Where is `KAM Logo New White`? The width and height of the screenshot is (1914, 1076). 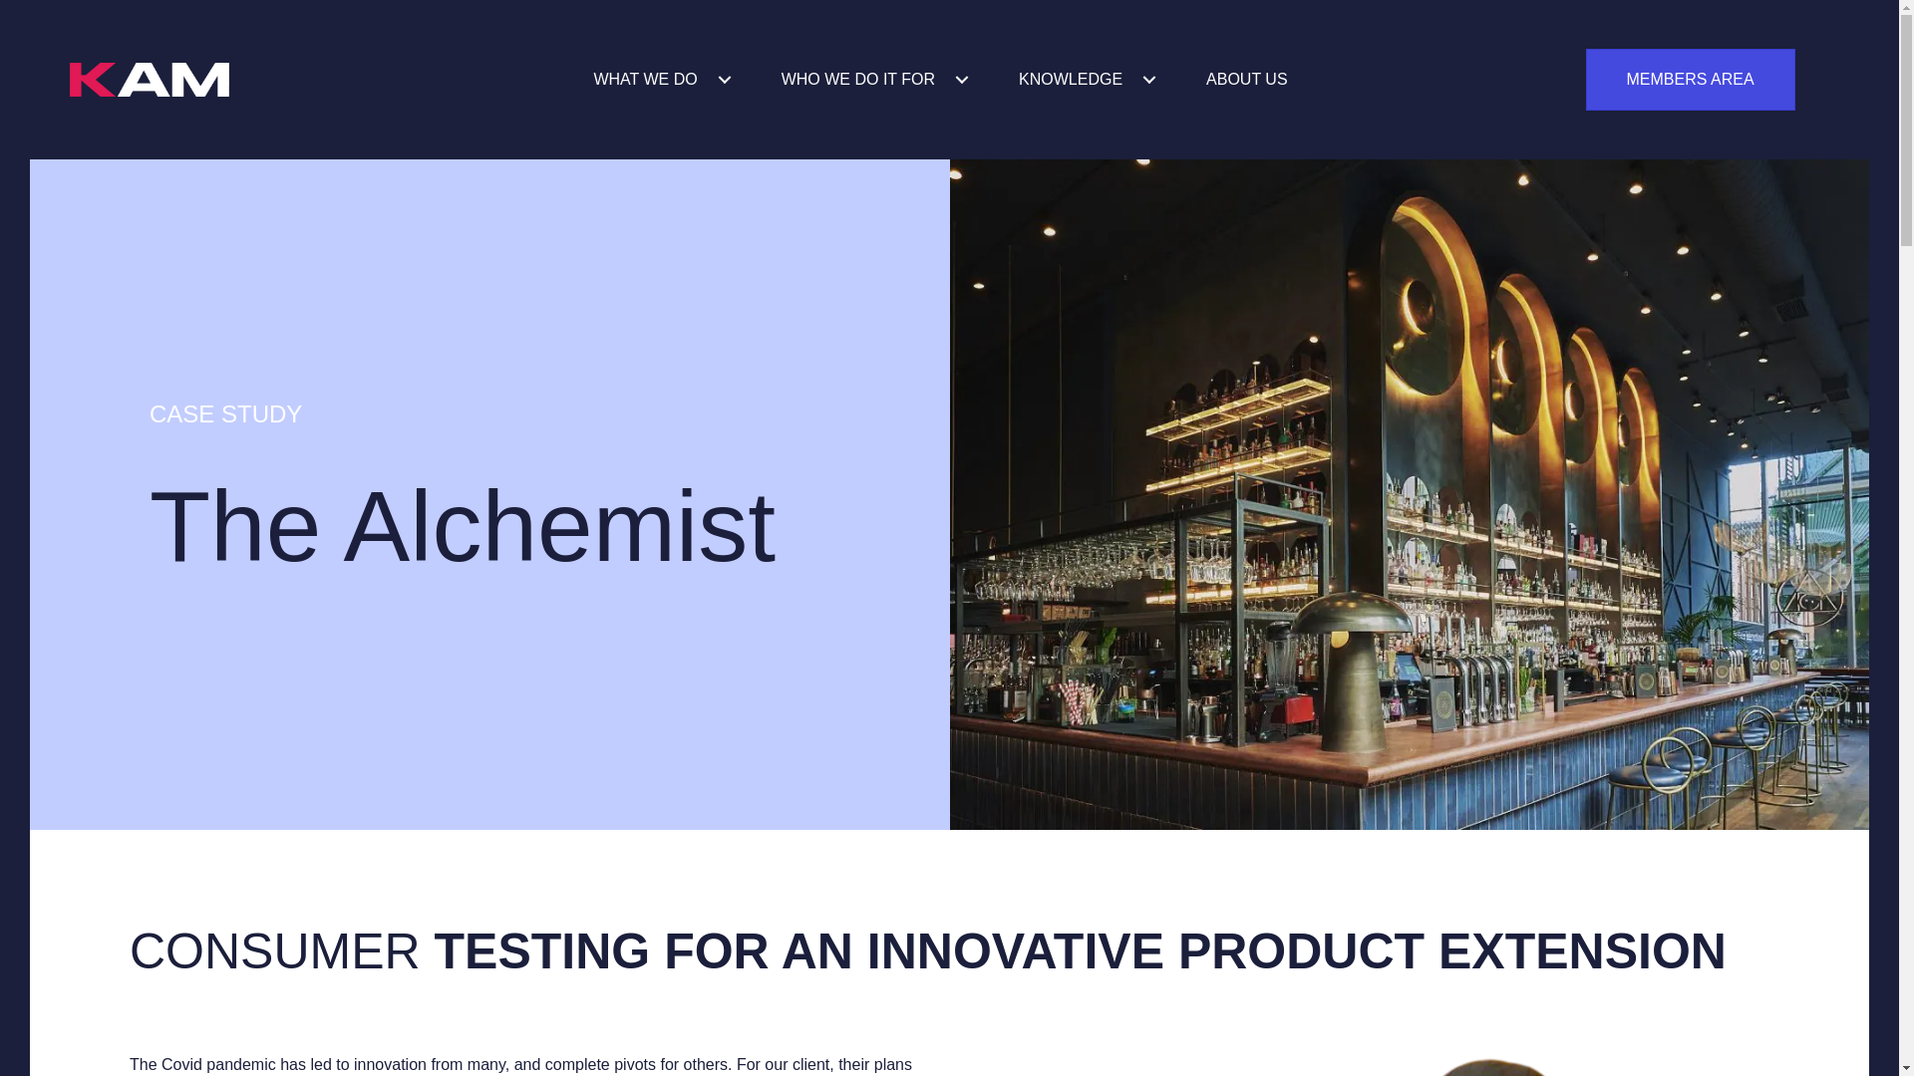 KAM Logo New White is located at coordinates (150, 80).